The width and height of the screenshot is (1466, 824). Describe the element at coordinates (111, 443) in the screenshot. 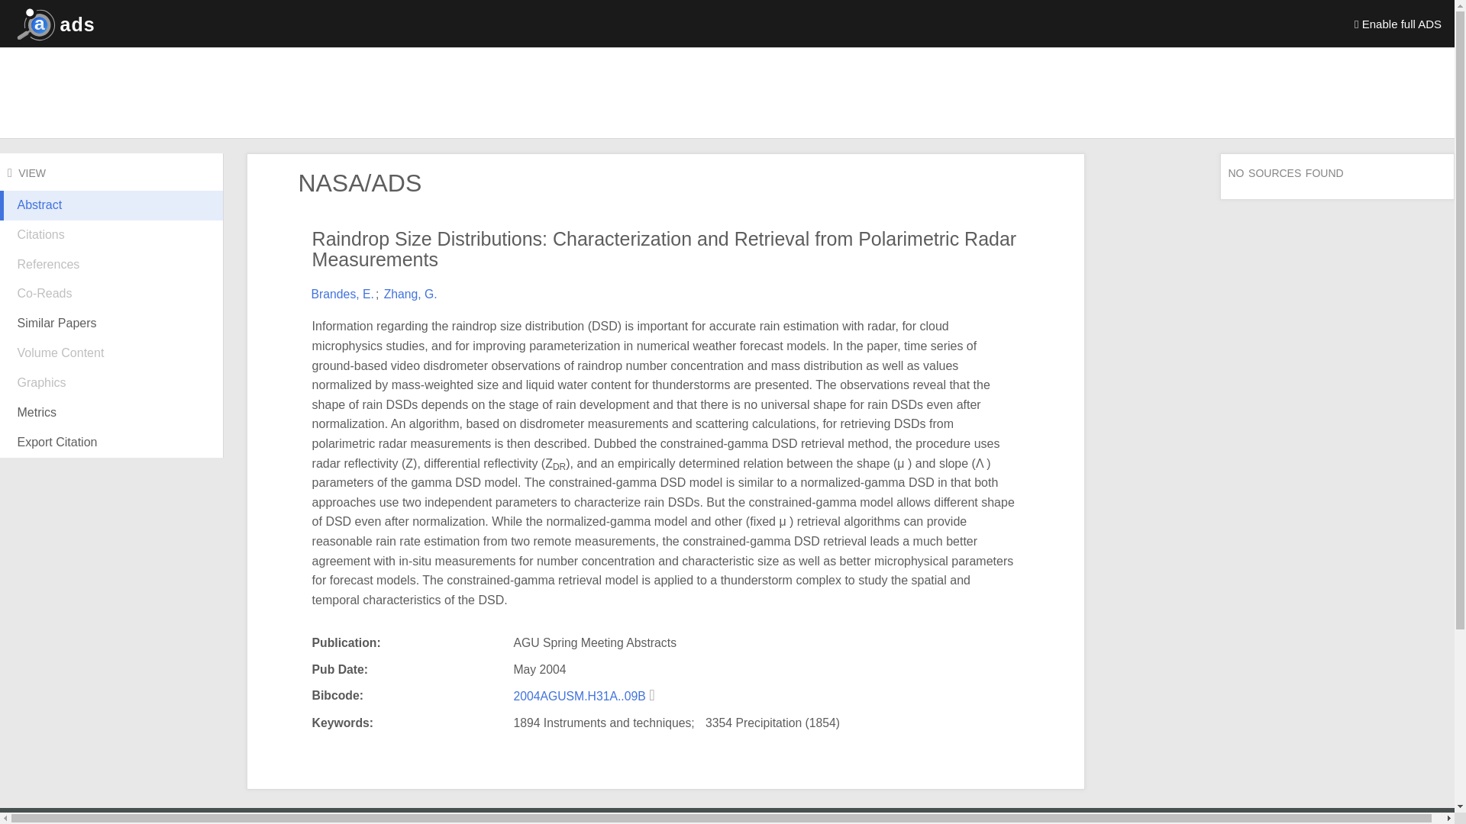

I see `Export Citation` at that location.